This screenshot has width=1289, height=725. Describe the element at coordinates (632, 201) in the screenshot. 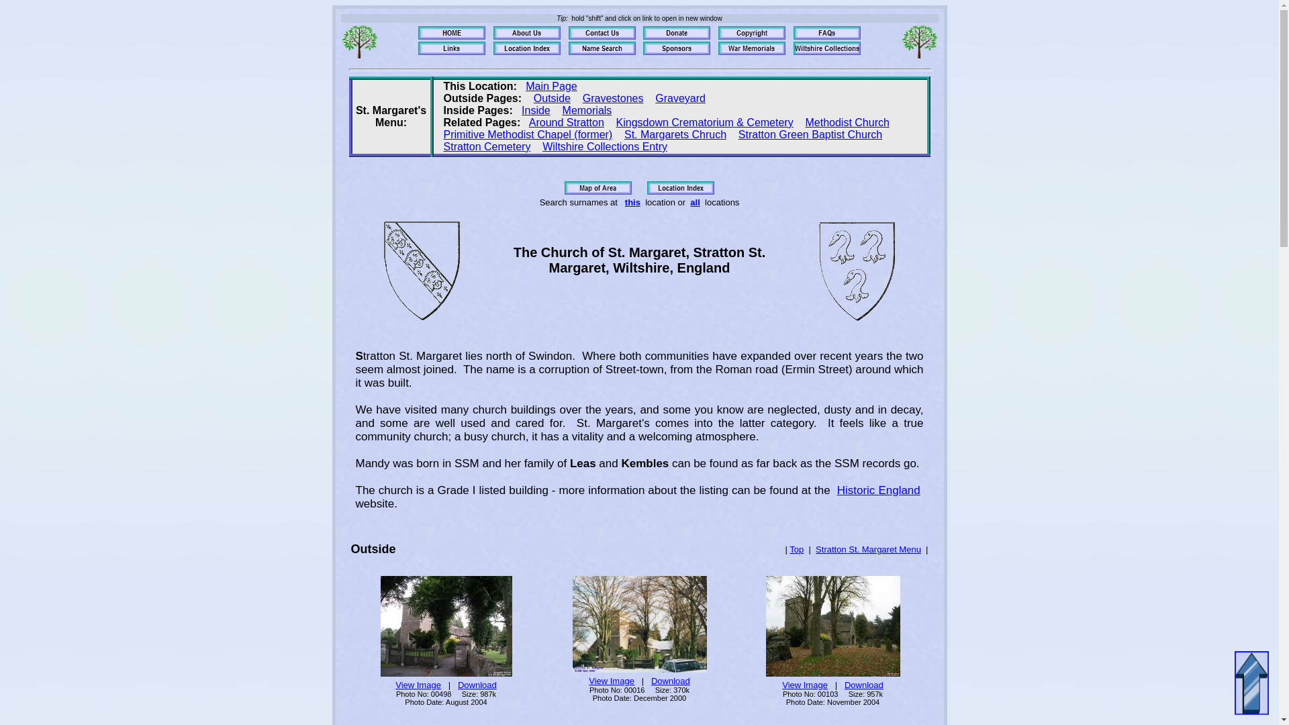

I see `this` at that location.